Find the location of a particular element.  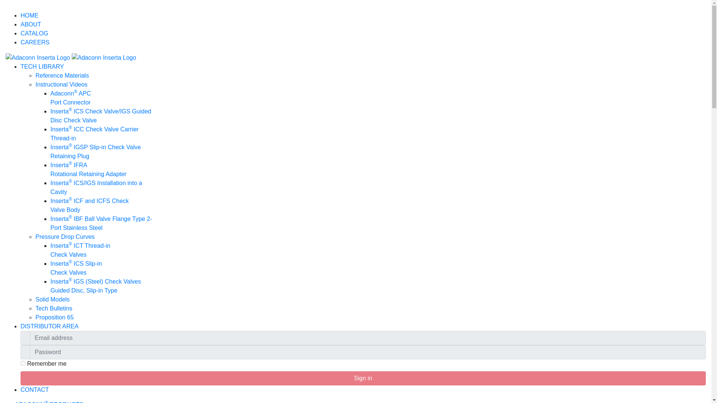

CATALOG is located at coordinates (34, 34).